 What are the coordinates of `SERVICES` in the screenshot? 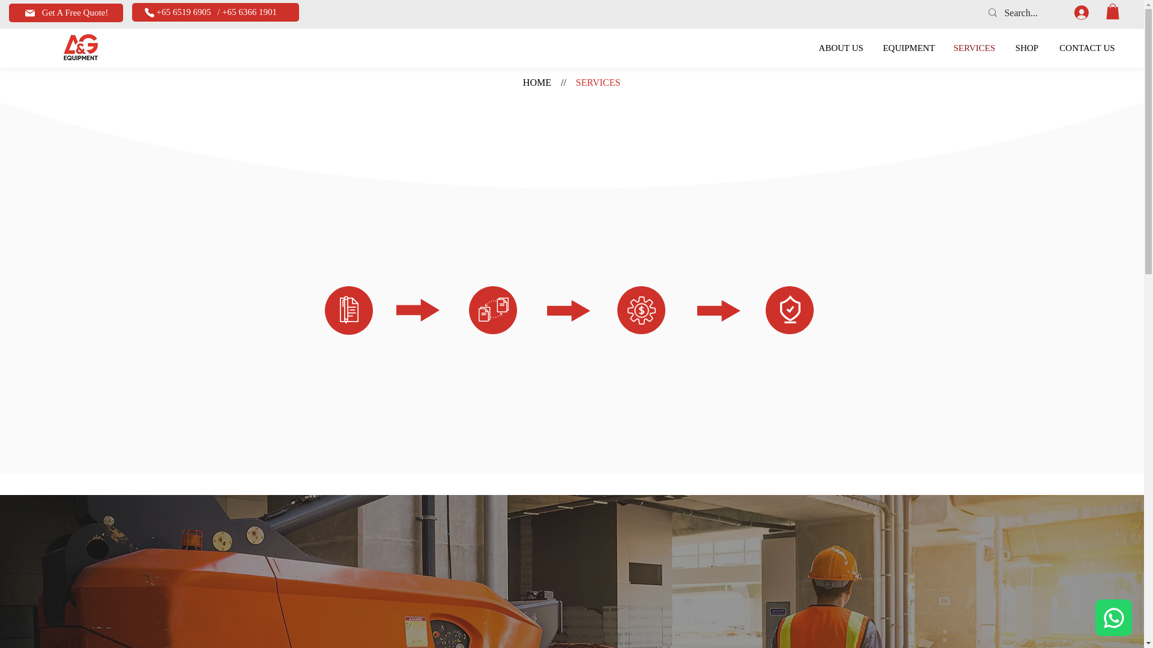 It's located at (974, 48).